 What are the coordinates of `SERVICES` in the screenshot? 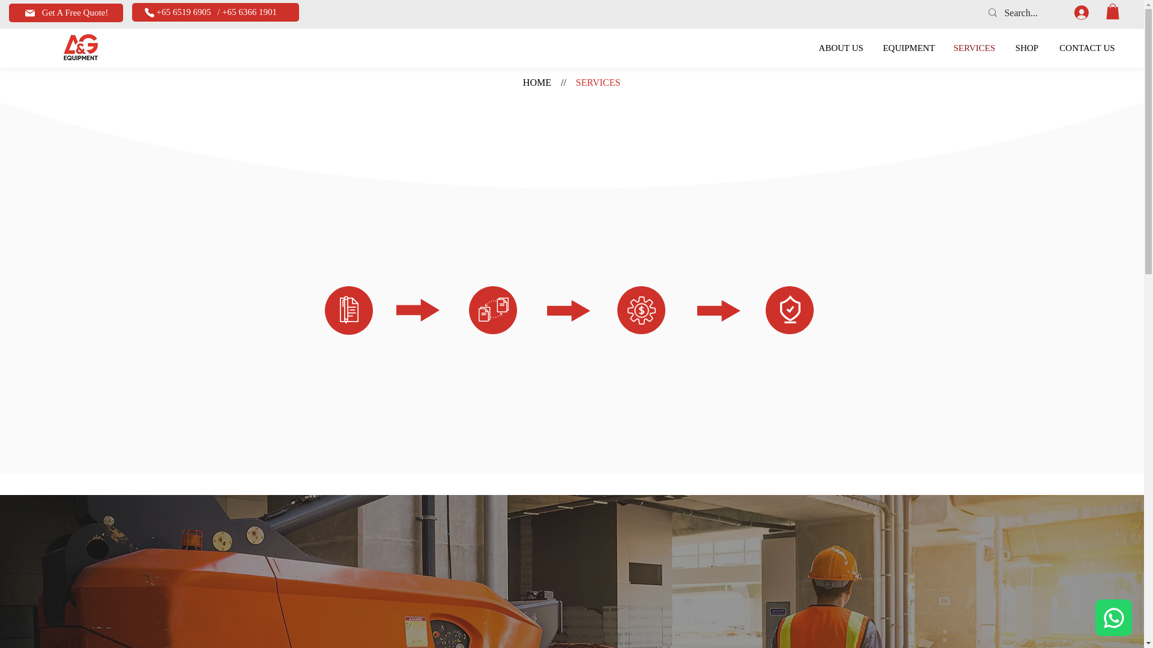 It's located at (974, 48).